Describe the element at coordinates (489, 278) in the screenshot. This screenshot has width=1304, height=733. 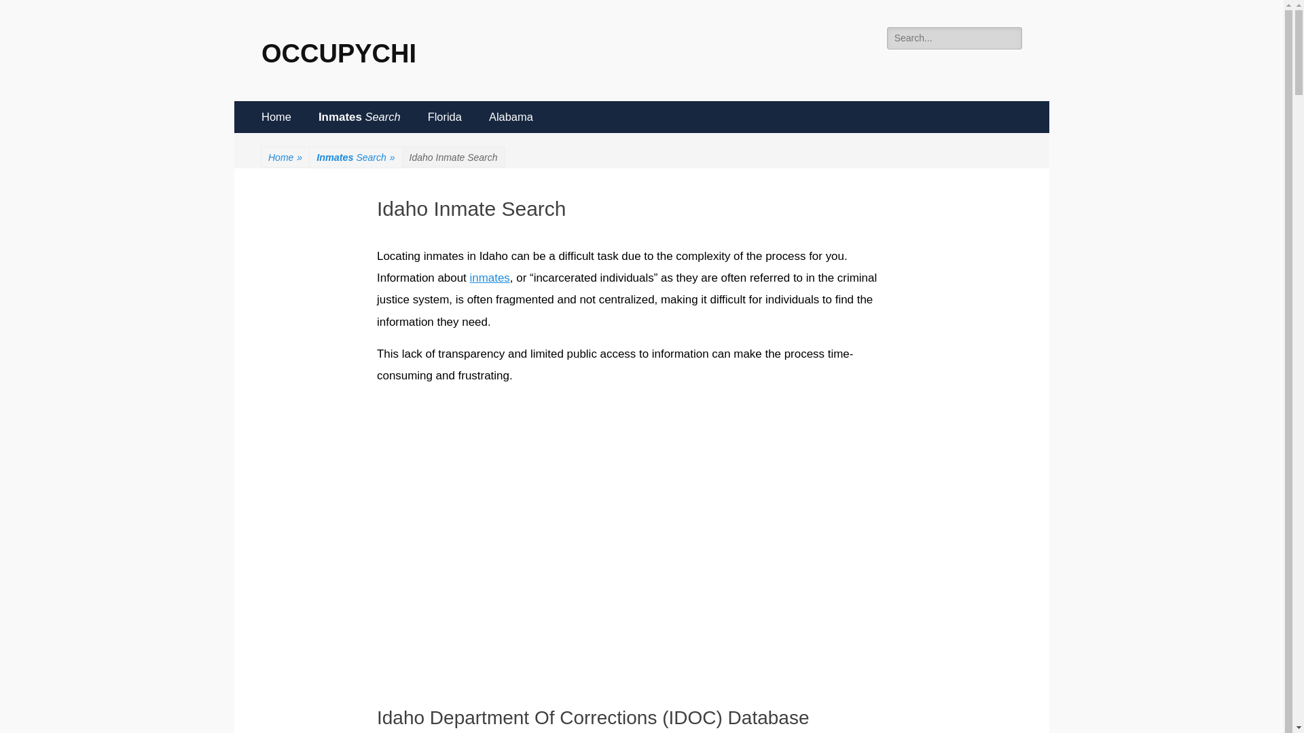
I see `inmates` at that location.